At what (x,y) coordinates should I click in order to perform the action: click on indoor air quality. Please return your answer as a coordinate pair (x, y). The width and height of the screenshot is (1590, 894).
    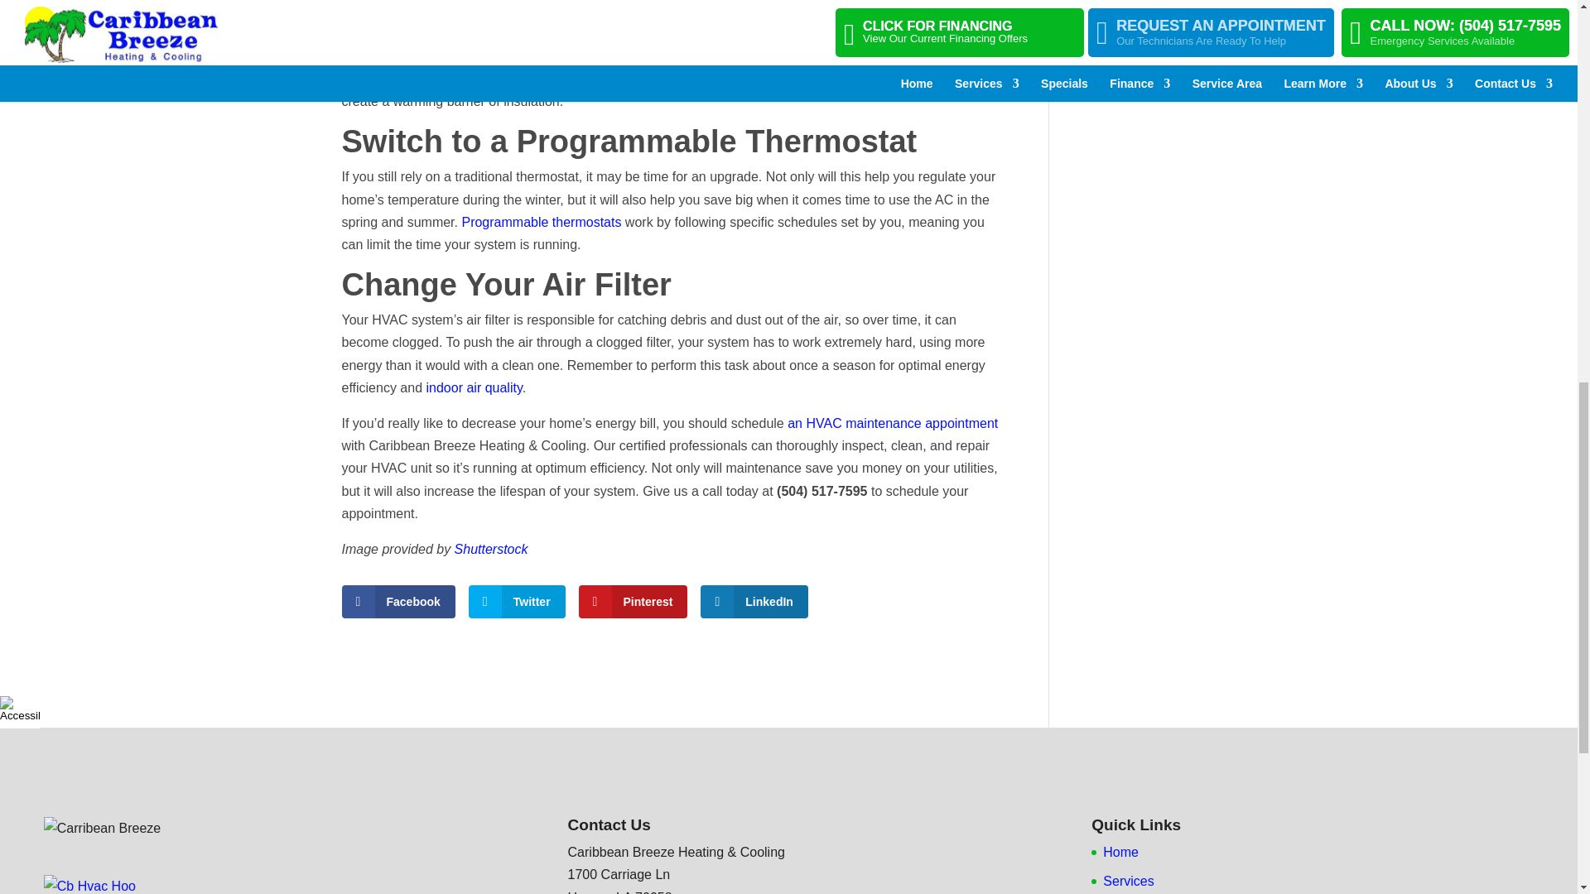
    Looking at the image, I should click on (474, 387).